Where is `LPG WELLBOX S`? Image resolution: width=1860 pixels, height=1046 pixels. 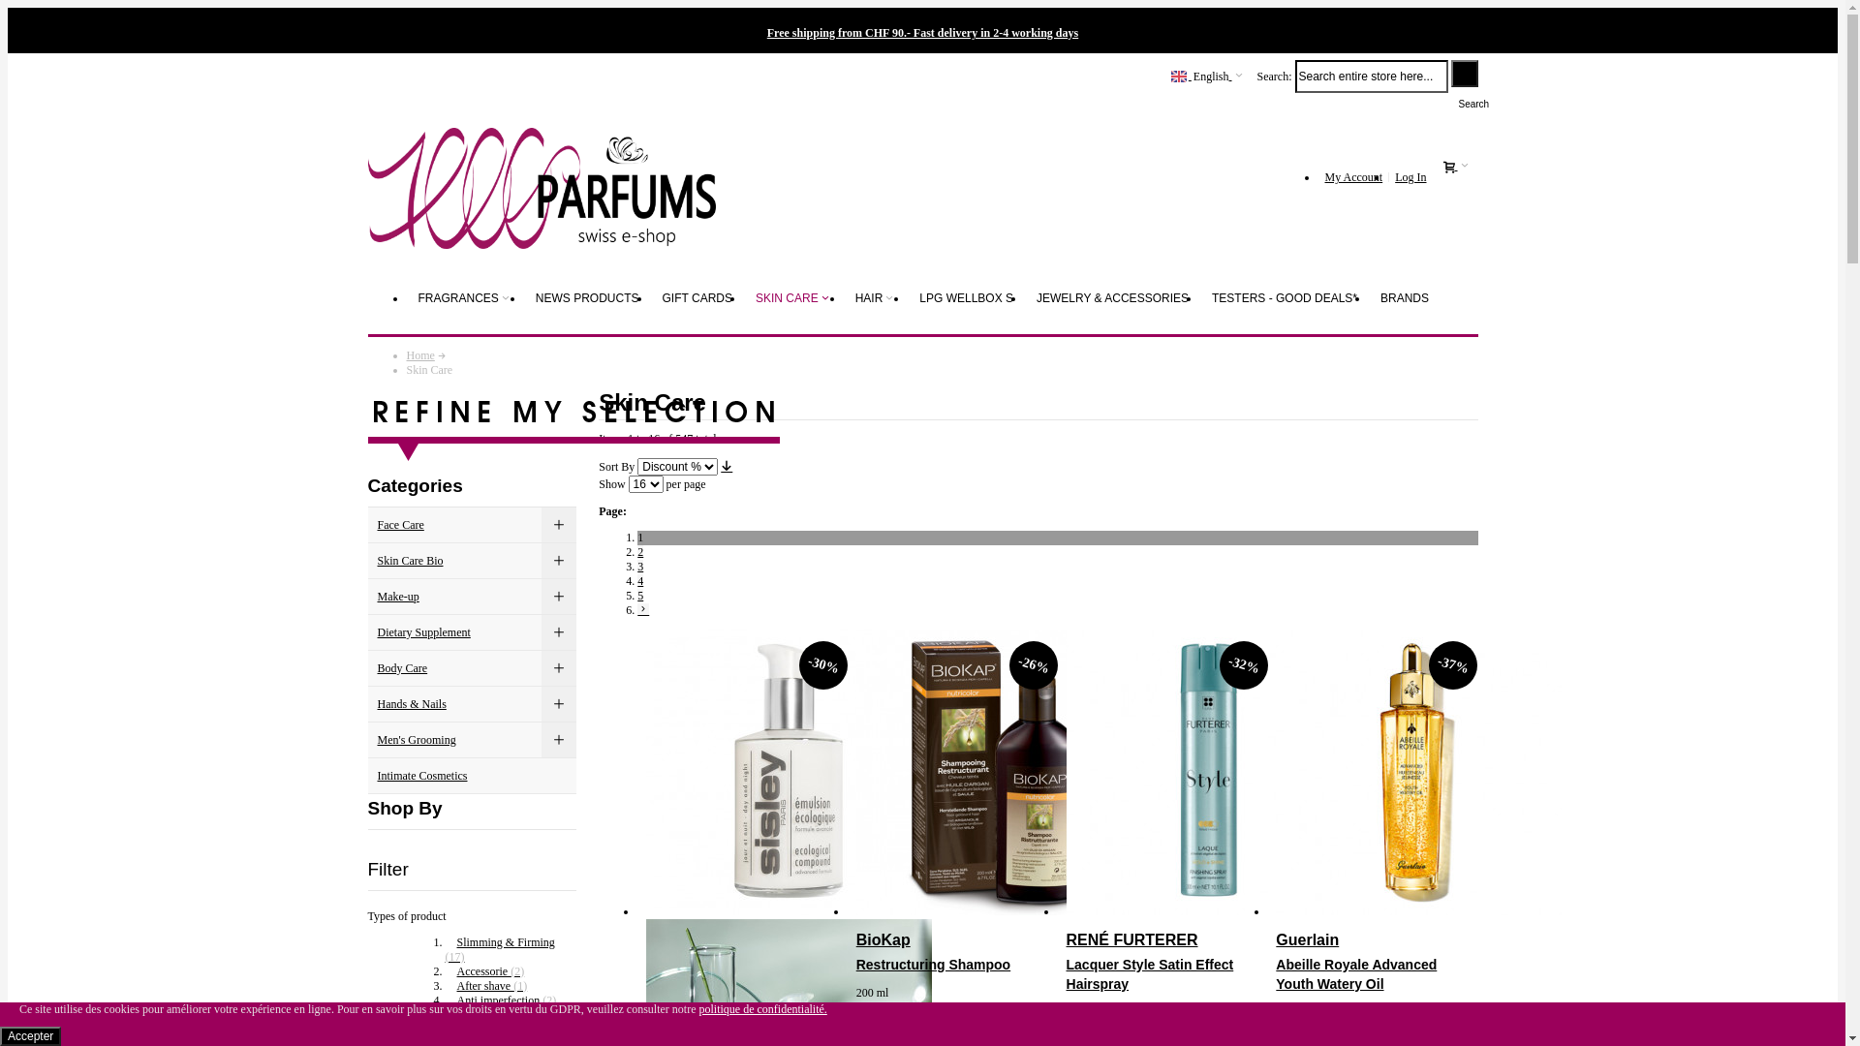
LPG WELLBOX S is located at coordinates (967, 298).